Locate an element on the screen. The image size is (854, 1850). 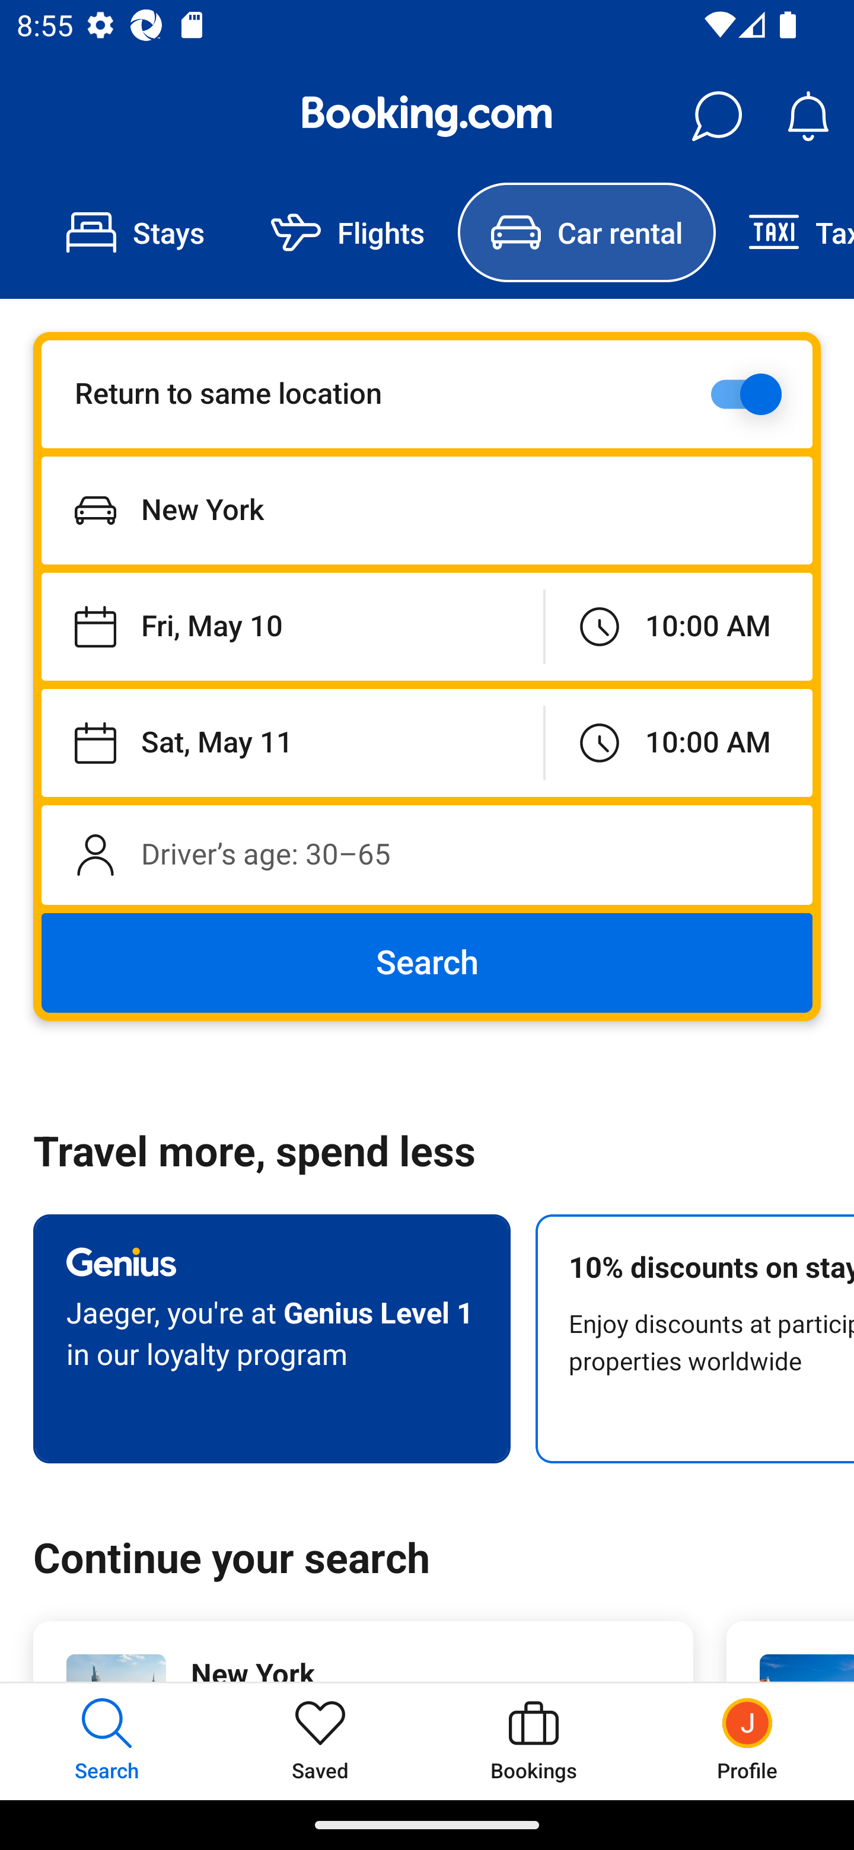
Enter the driver's age is located at coordinates (427, 854).